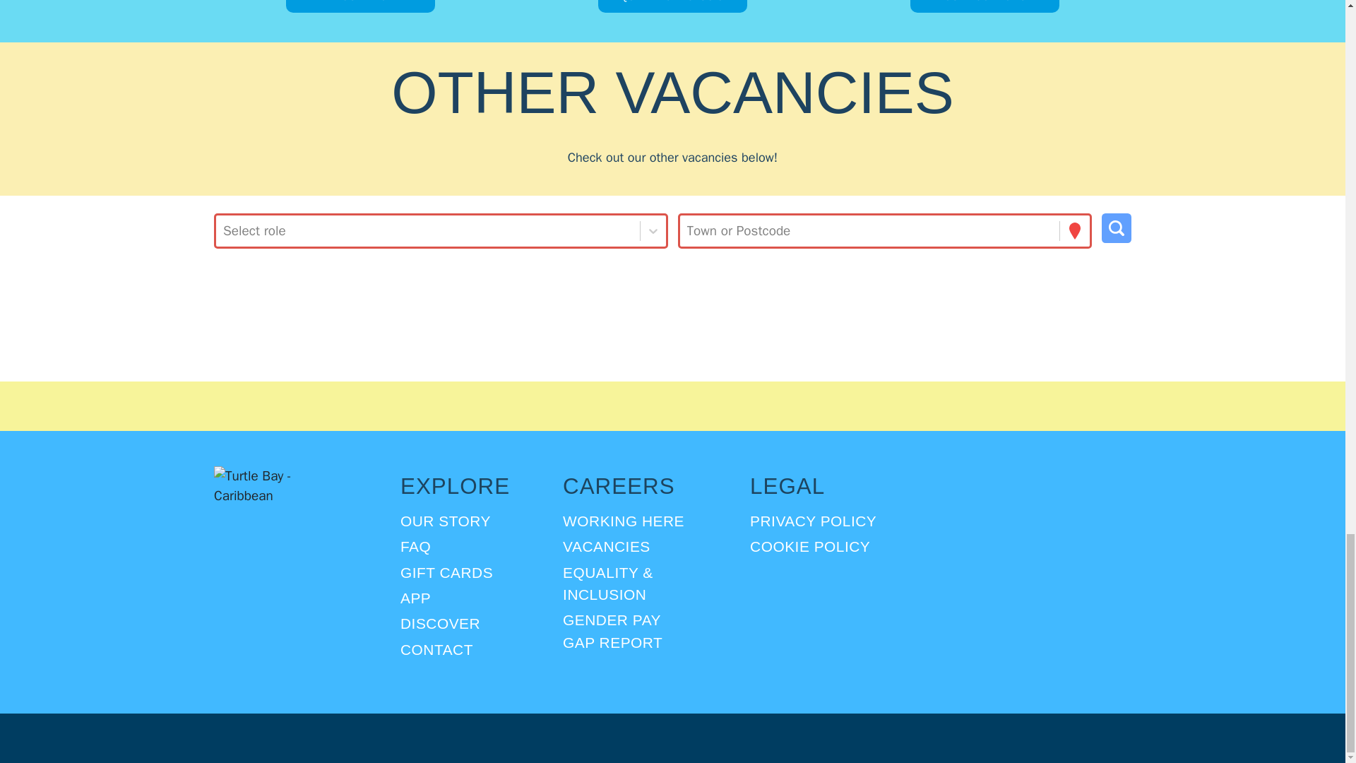 The image size is (1356, 763). Describe the element at coordinates (655, 406) in the screenshot. I see `facebook` at that location.